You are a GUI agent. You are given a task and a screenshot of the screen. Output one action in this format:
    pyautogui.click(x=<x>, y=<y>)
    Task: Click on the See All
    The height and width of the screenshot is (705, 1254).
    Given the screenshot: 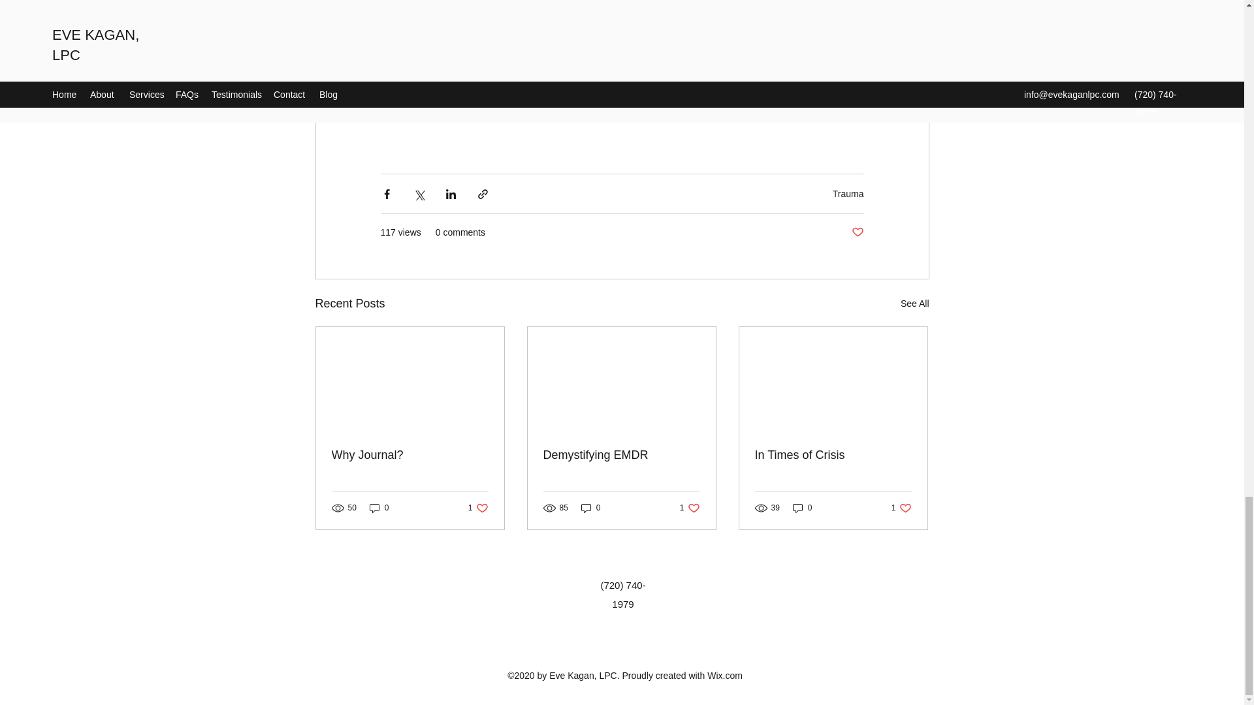 What is the action you would take?
    pyautogui.click(x=901, y=508)
    